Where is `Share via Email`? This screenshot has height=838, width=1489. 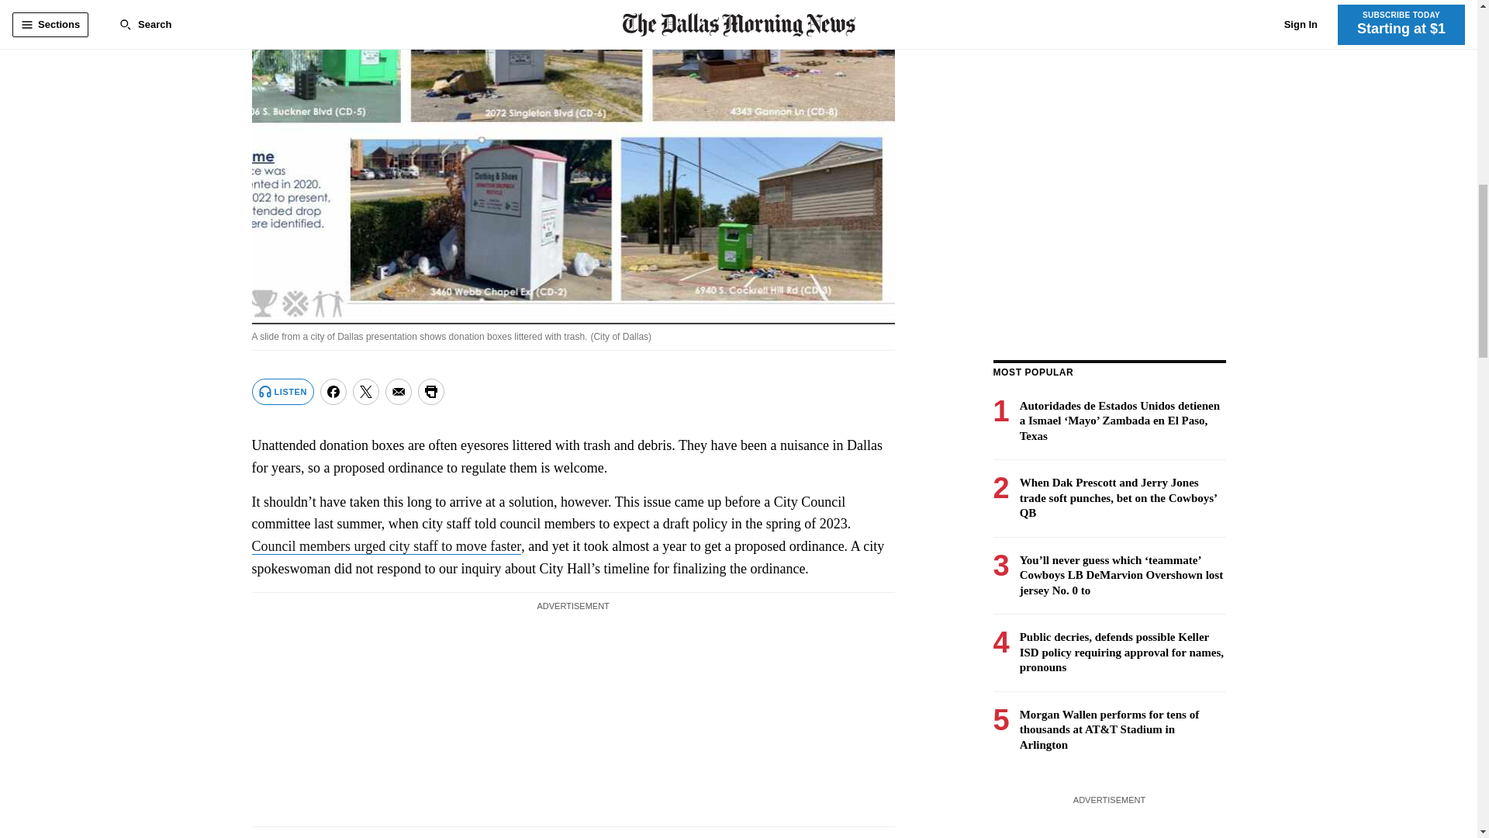 Share via Email is located at coordinates (399, 391).